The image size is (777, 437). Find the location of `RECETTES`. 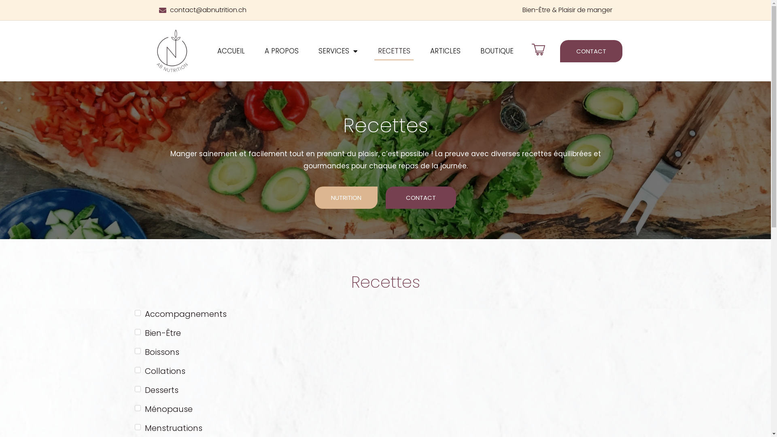

RECETTES is located at coordinates (394, 51).